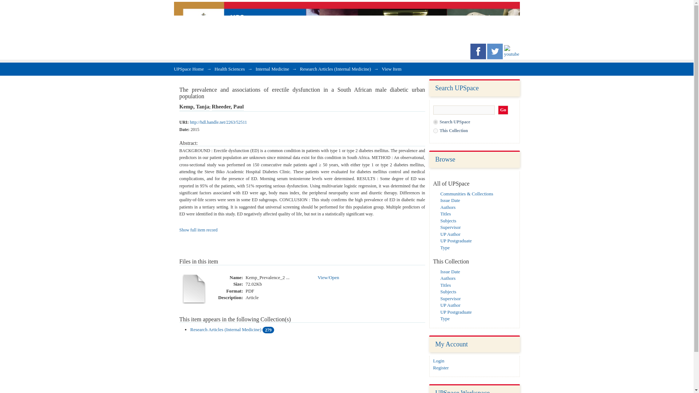 The height and width of the screenshot is (393, 699). What do you see at coordinates (462, 391) in the screenshot?
I see `UPSpace Workspace` at bounding box center [462, 391].